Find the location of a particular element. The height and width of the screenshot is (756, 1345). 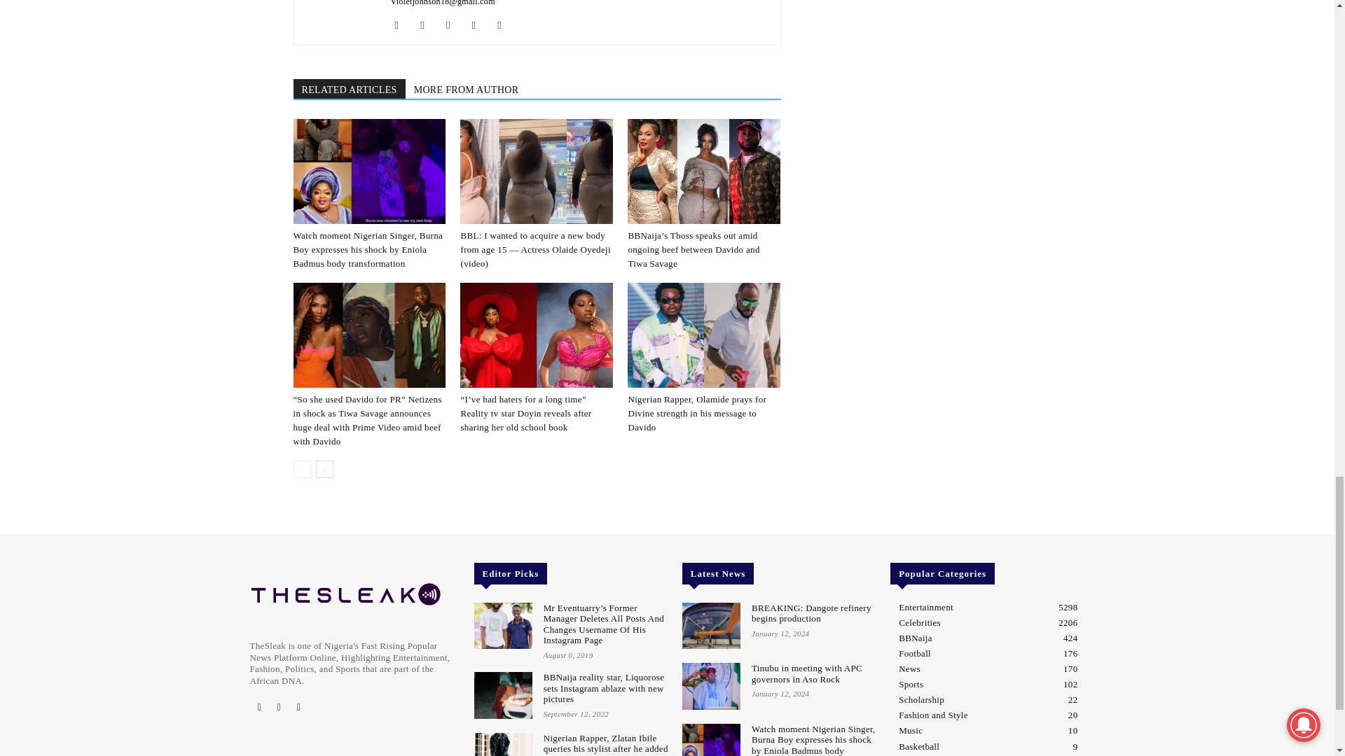

Facebook is located at coordinates (402, 24).